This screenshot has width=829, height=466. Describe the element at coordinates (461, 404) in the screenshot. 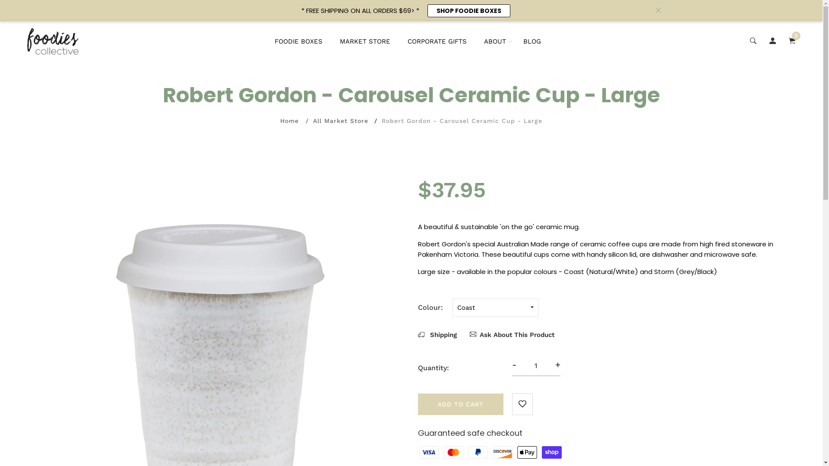

I see `ADD TO CART` at that location.